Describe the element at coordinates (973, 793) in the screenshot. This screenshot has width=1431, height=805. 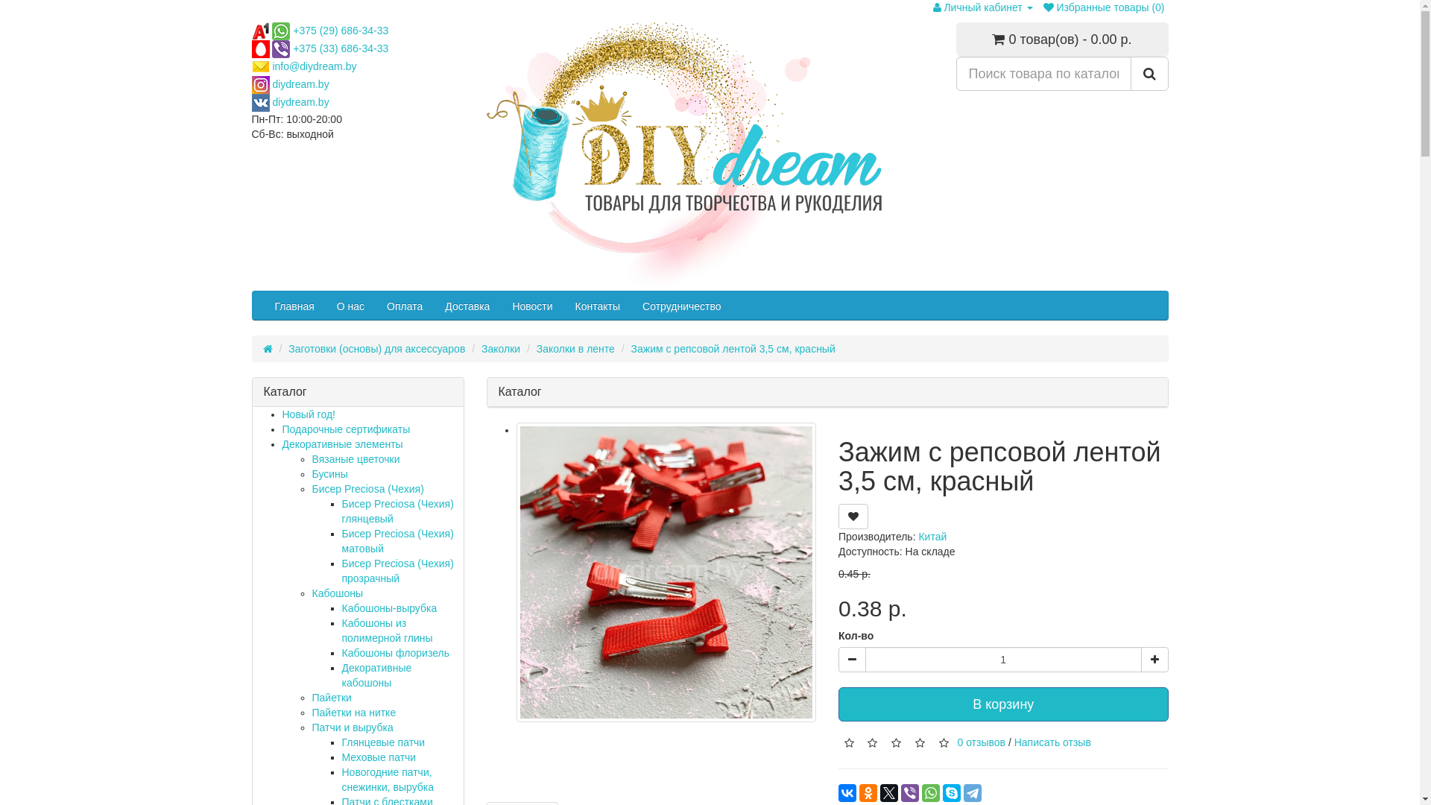
I see `Telegram` at that location.